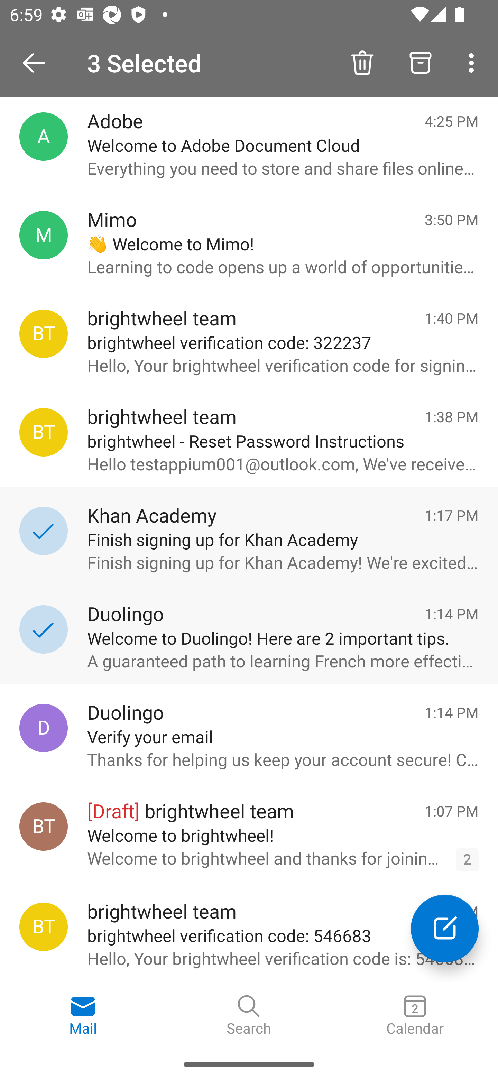 The width and height of the screenshot is (498, 1079). I want to click on brightwheel team, recovery@mybrightwheel.com, so click(44, 334).